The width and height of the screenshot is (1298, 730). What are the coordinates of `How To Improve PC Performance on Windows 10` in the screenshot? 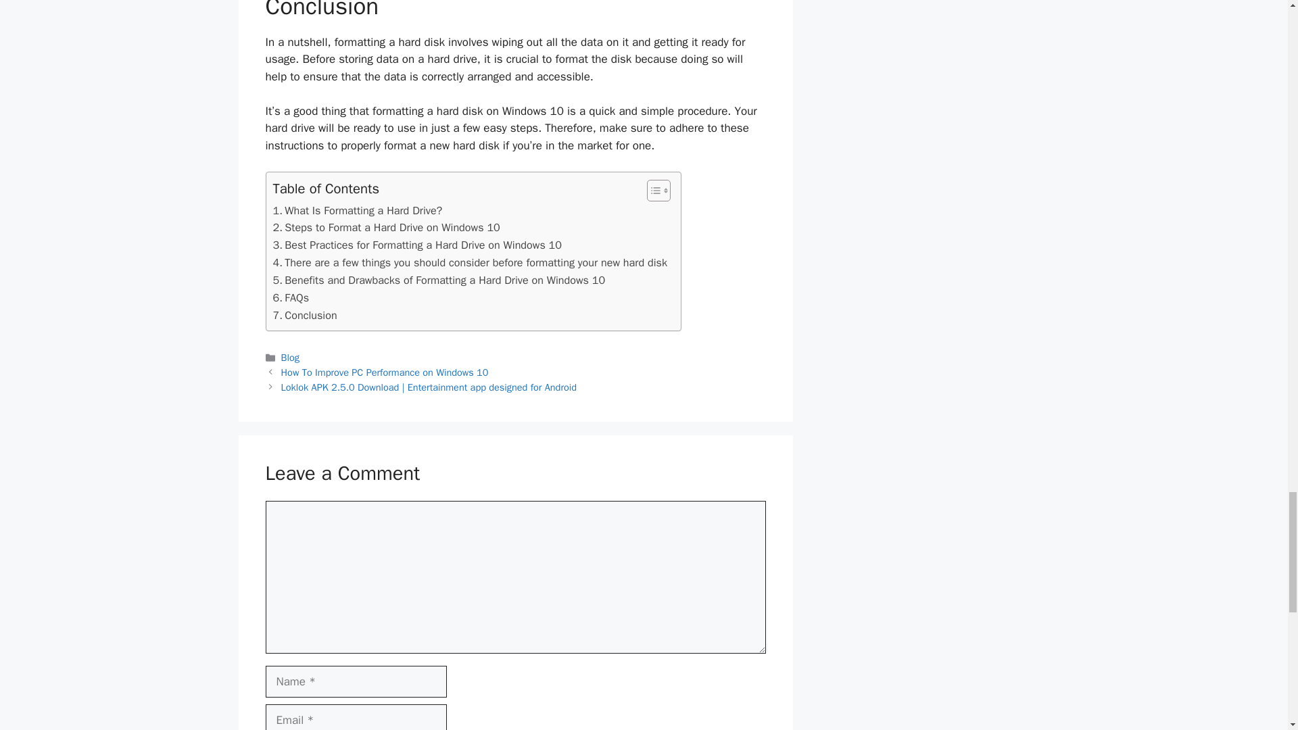 It's located at (385, 372).